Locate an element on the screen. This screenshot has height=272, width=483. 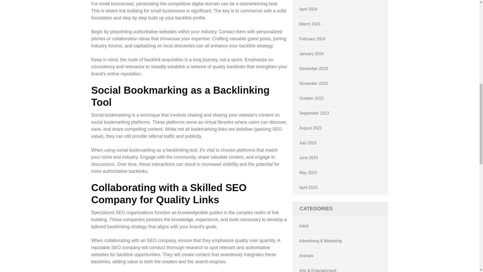
November 2023 is located at coordinates (313, 83).